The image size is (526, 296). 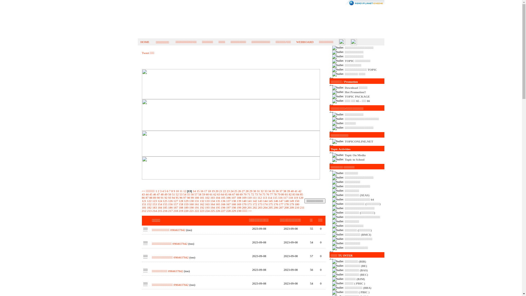 What do you see at coordinates (192, 204) in the screenshot?
I see `160` at bounding box center [192, 204].